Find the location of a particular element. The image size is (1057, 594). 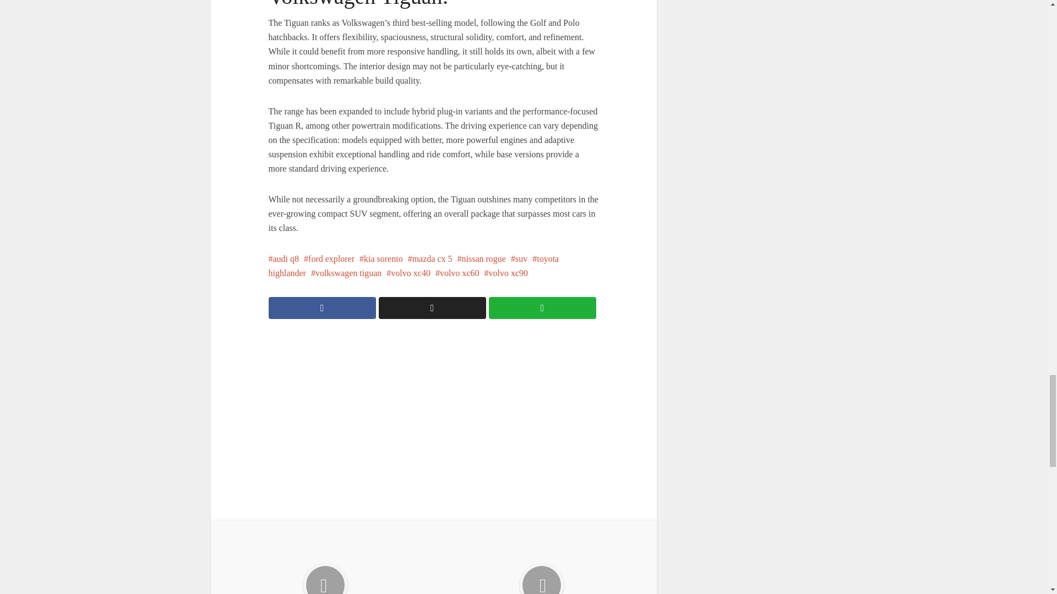

kia sorento is located at coordinates (381, 258).